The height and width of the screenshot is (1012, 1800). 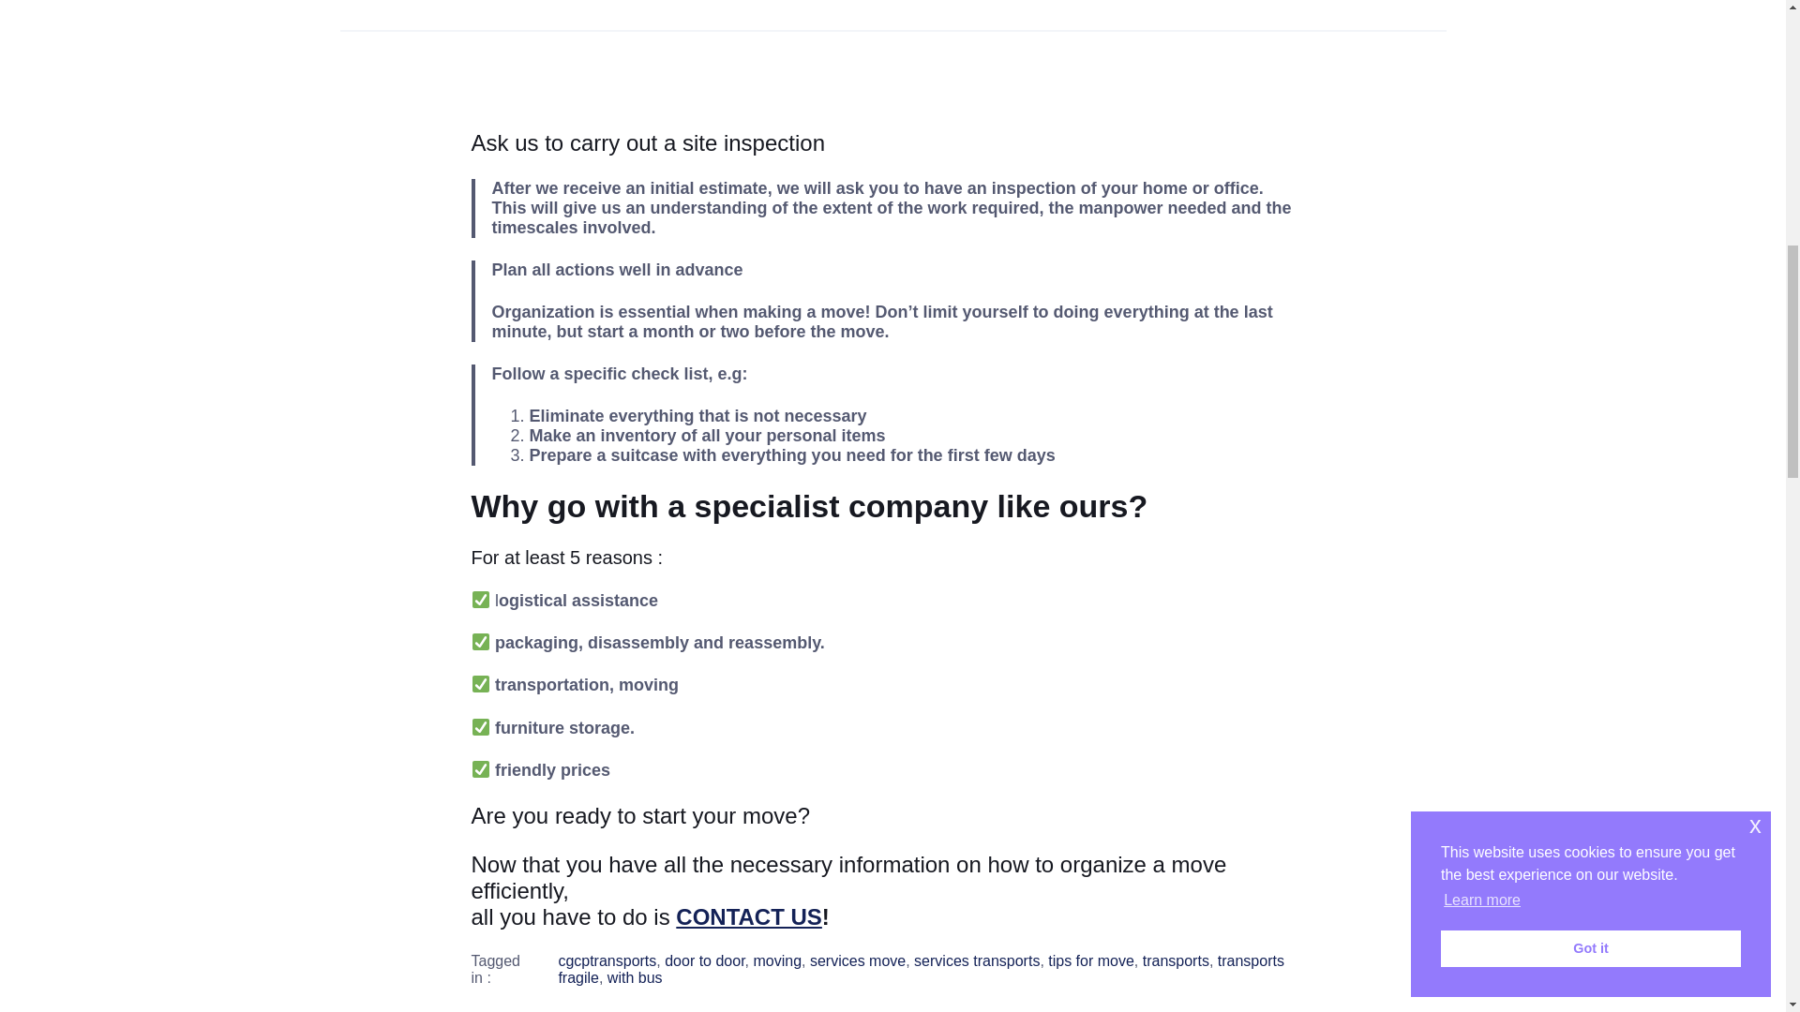 What do you see at coordinates (704, 960) in the screenshot?
I see `door to door` at bounding box center [704, 960].